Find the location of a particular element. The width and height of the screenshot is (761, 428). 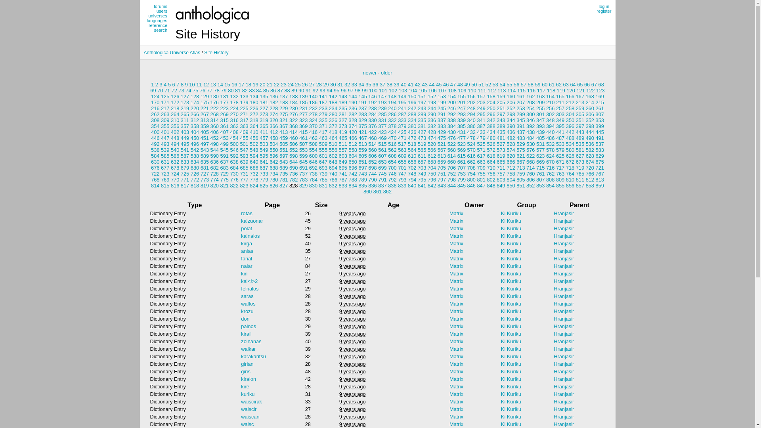

kirail is located at coordinates (246, 334).